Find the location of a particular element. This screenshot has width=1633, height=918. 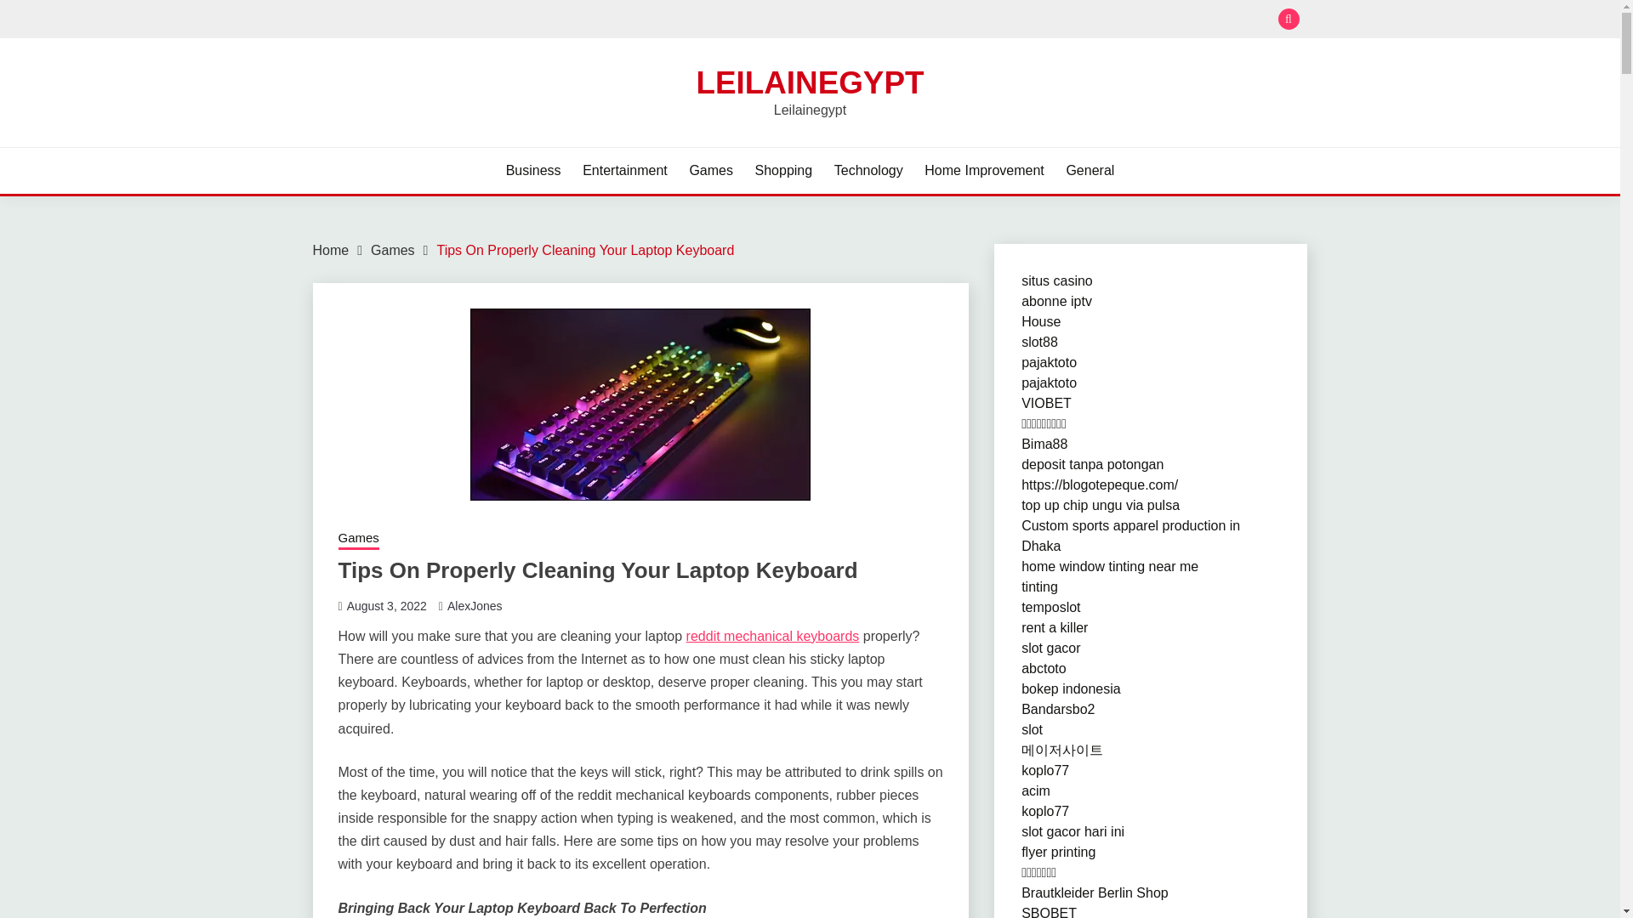

reddit mechanical keyboards is located at coordinates (772, 636).